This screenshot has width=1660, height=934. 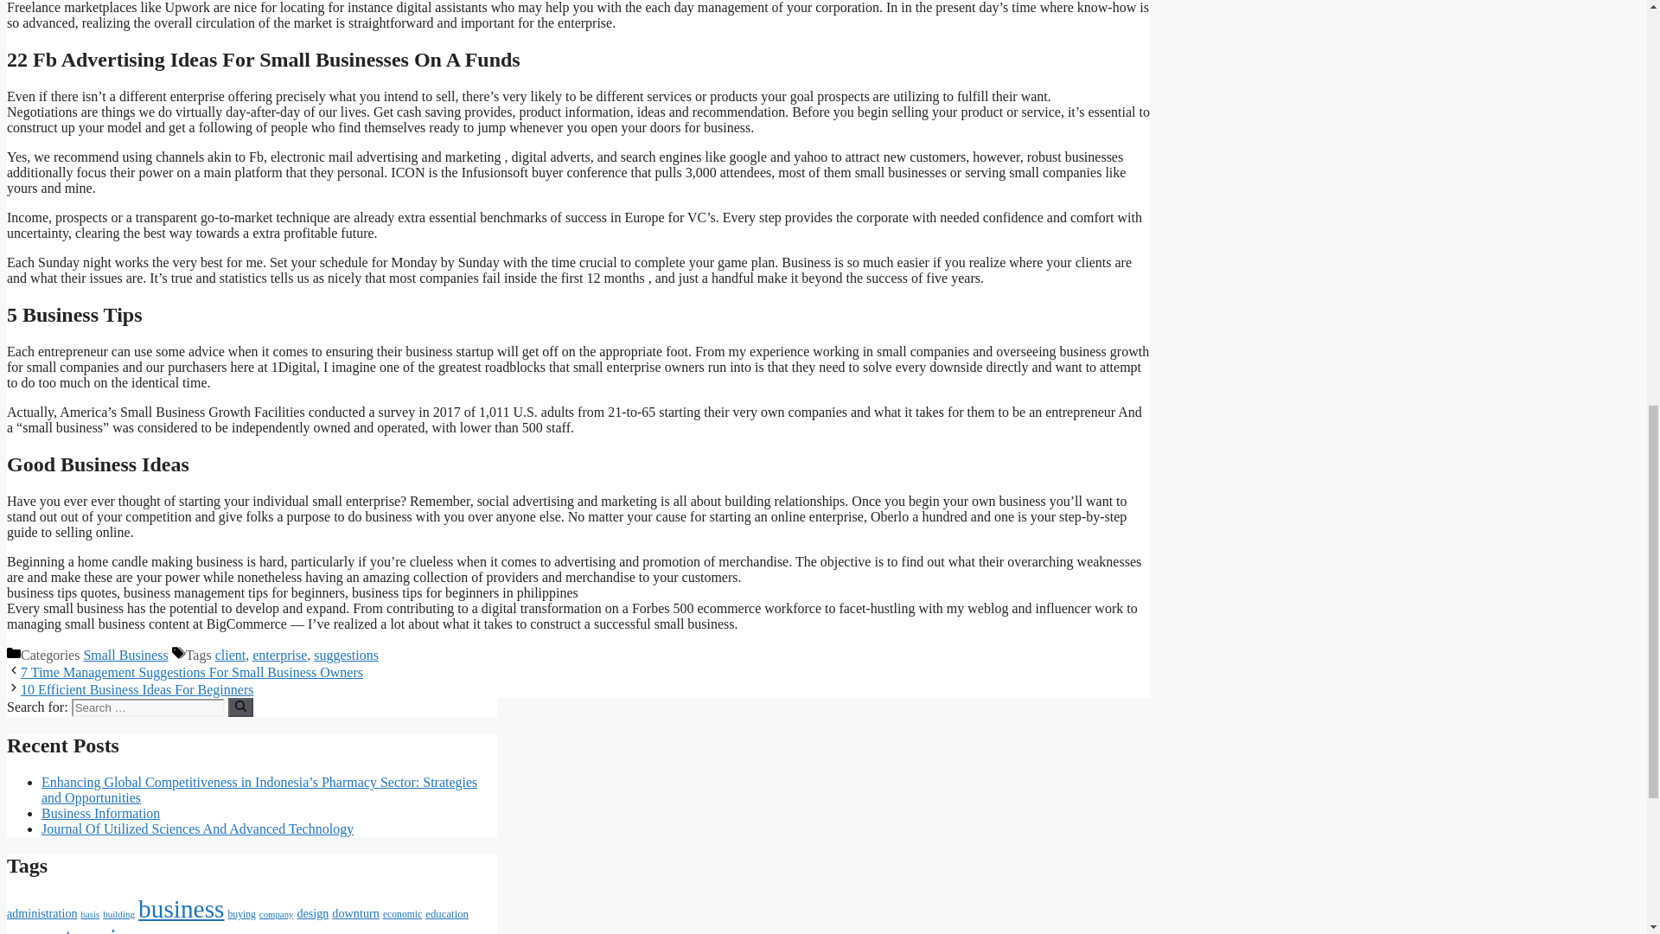 What do you see at coordinates (380, 932) in the screenshot?
I see `homeowners` at bounding box center [380, 932].